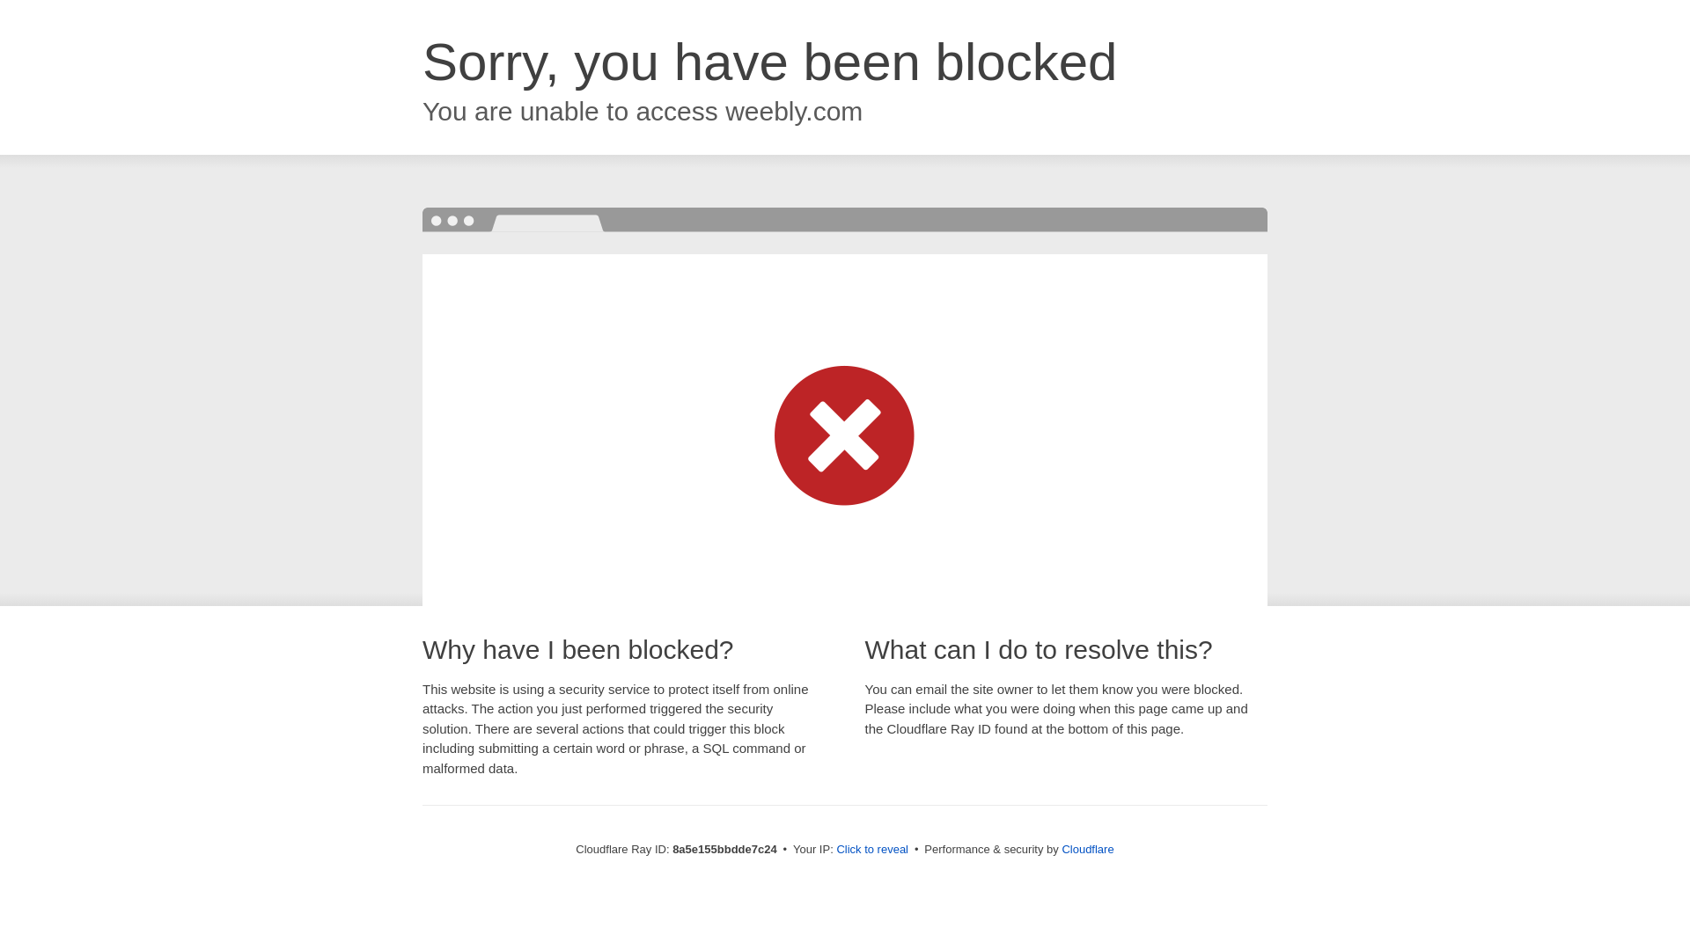 The height and width of the screenshot is (950, 1690). Describe the element at coordinates (1087, 849) in the screenshot. I see `Cloudflare` at that location.